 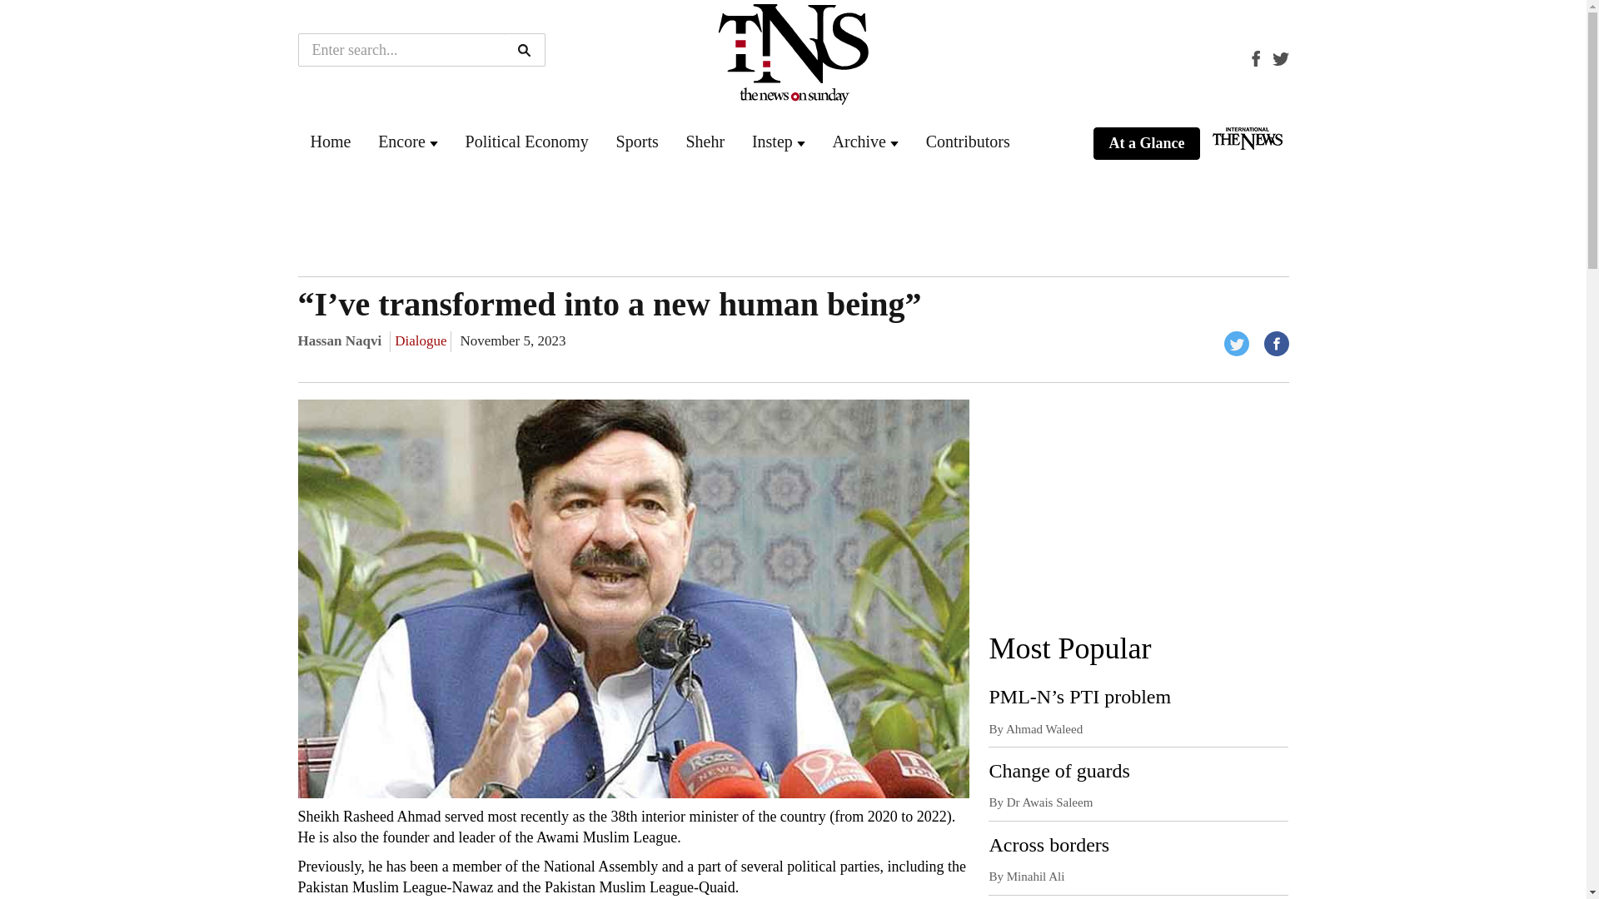 What do you see at coordinates (330, 142) in the screenshot?
I see `TNS` at bounding box center [330, 142].